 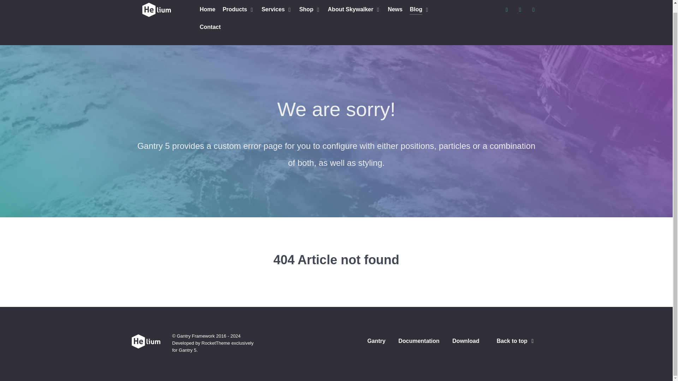 I want to click on Products, so click(x=238, y=10).